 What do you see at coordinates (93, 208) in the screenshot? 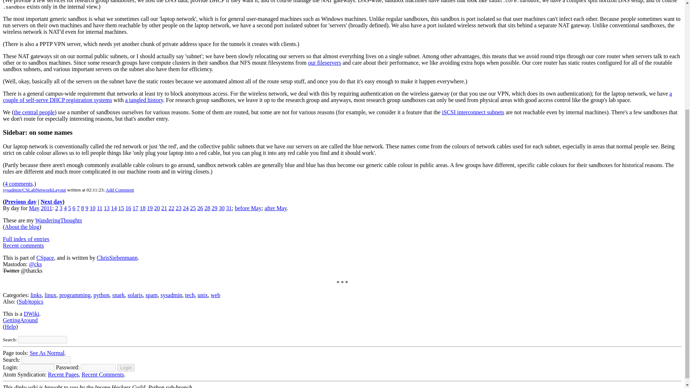
I see `10` at bounding box center [93, 208].